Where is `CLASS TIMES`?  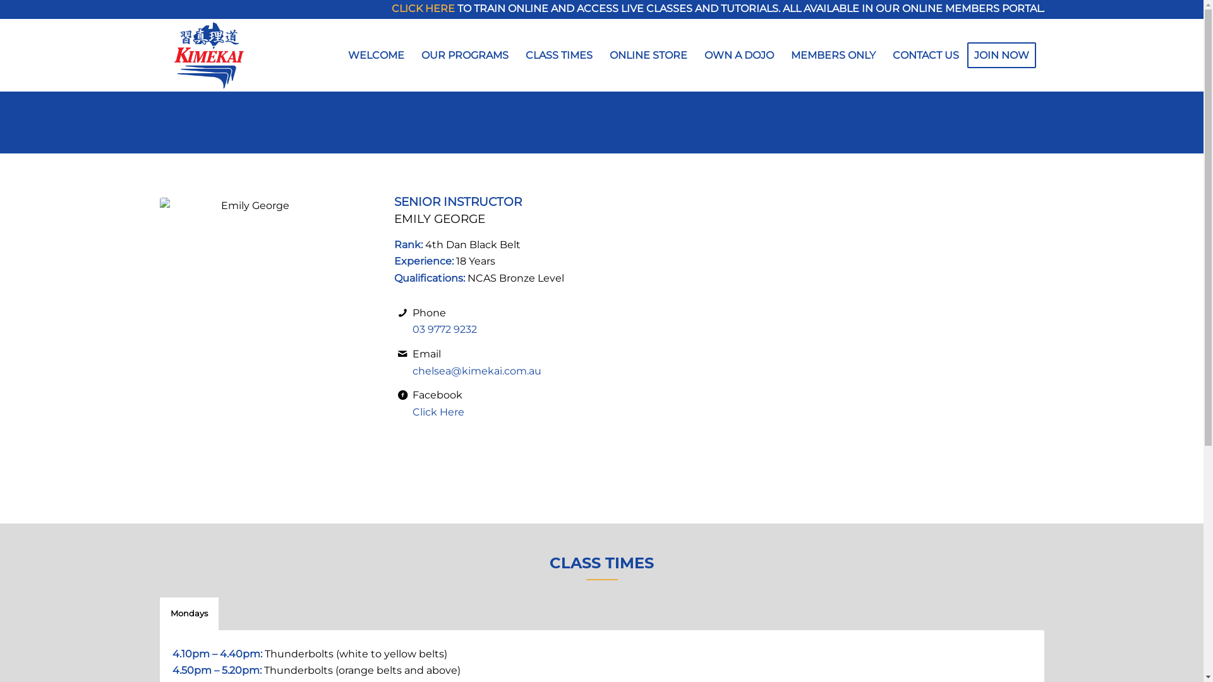 CLASS TIMES is located at coordinates (558, 56).